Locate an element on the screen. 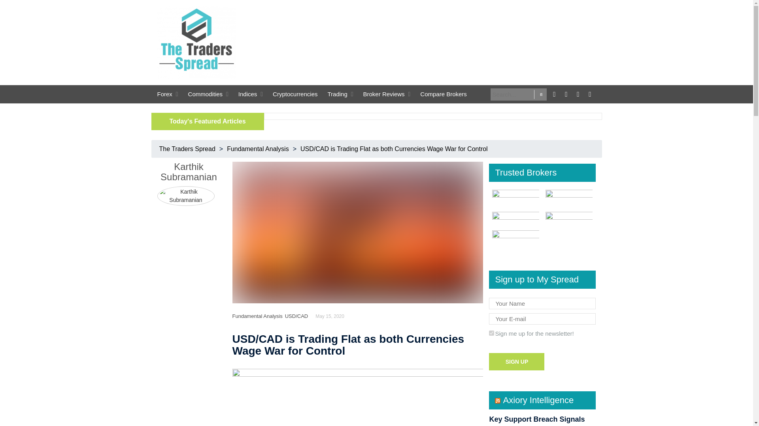 The width and height of the screenshot is (759, 426). Go to The Traders Spread. is located at coordinates (187, 149).